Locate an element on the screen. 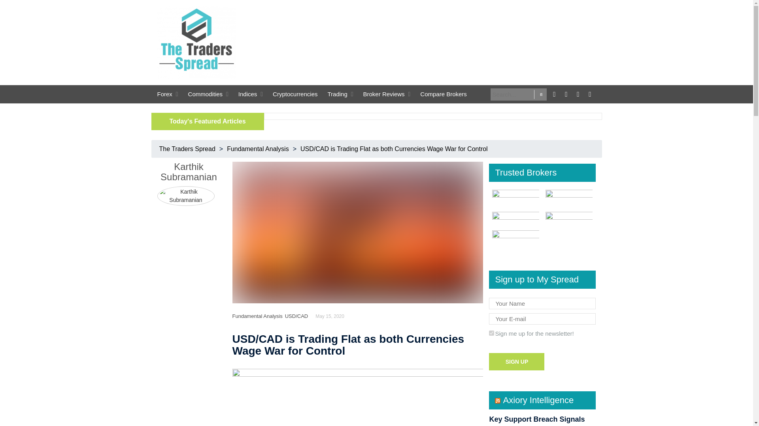 The width and height of the screenshot is (759, 426). Go to The Traders Spread. is located at coordinates (187, 149).